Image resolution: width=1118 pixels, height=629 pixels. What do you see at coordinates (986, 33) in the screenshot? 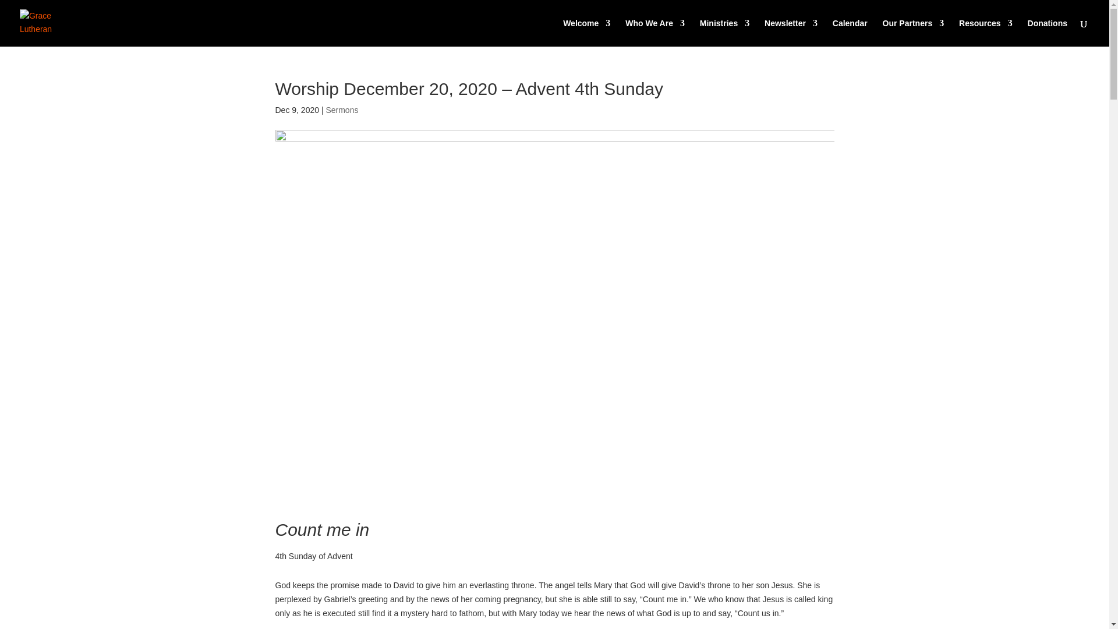
I see `Resources` at bounding box center [986, 33].